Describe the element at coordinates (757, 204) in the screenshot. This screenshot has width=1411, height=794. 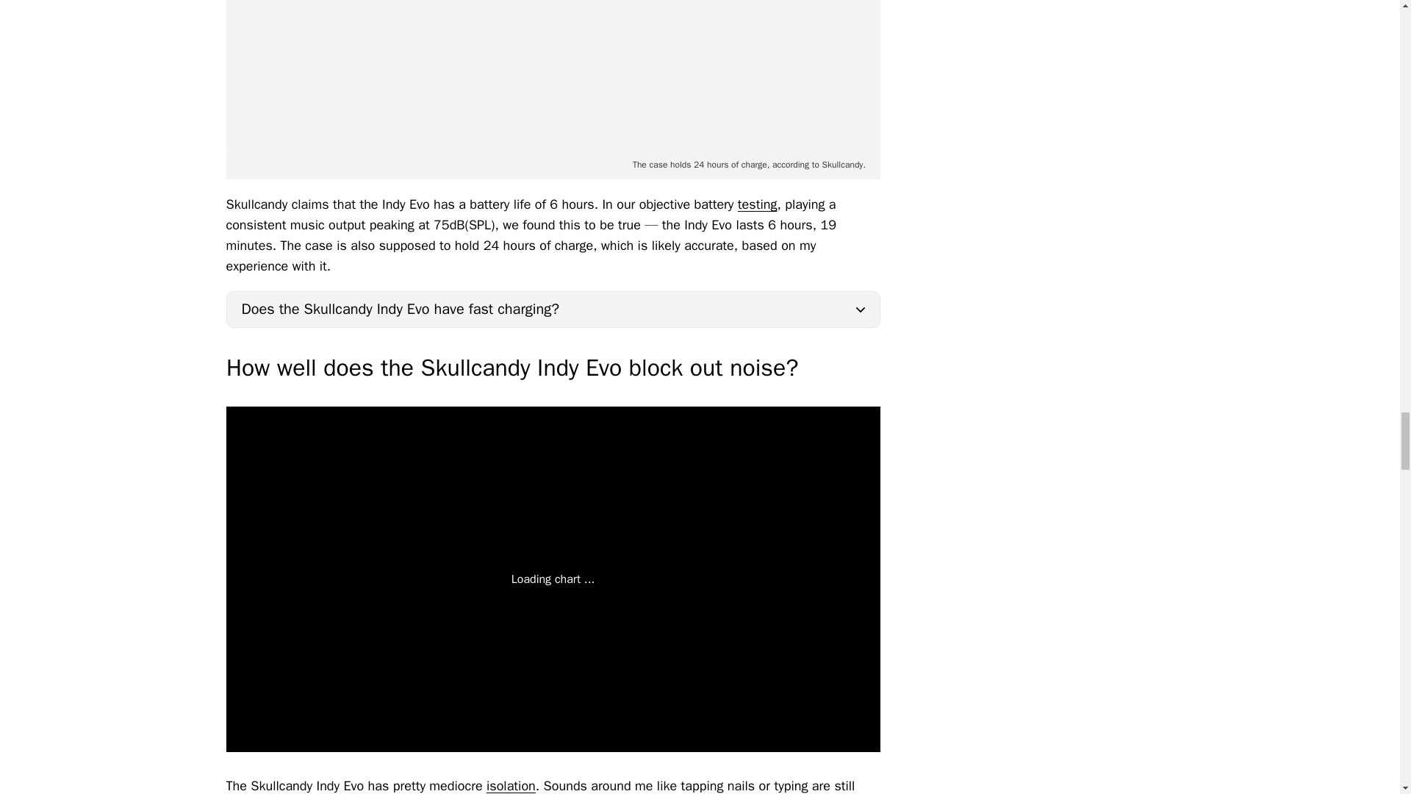
I see `testing` at that location.